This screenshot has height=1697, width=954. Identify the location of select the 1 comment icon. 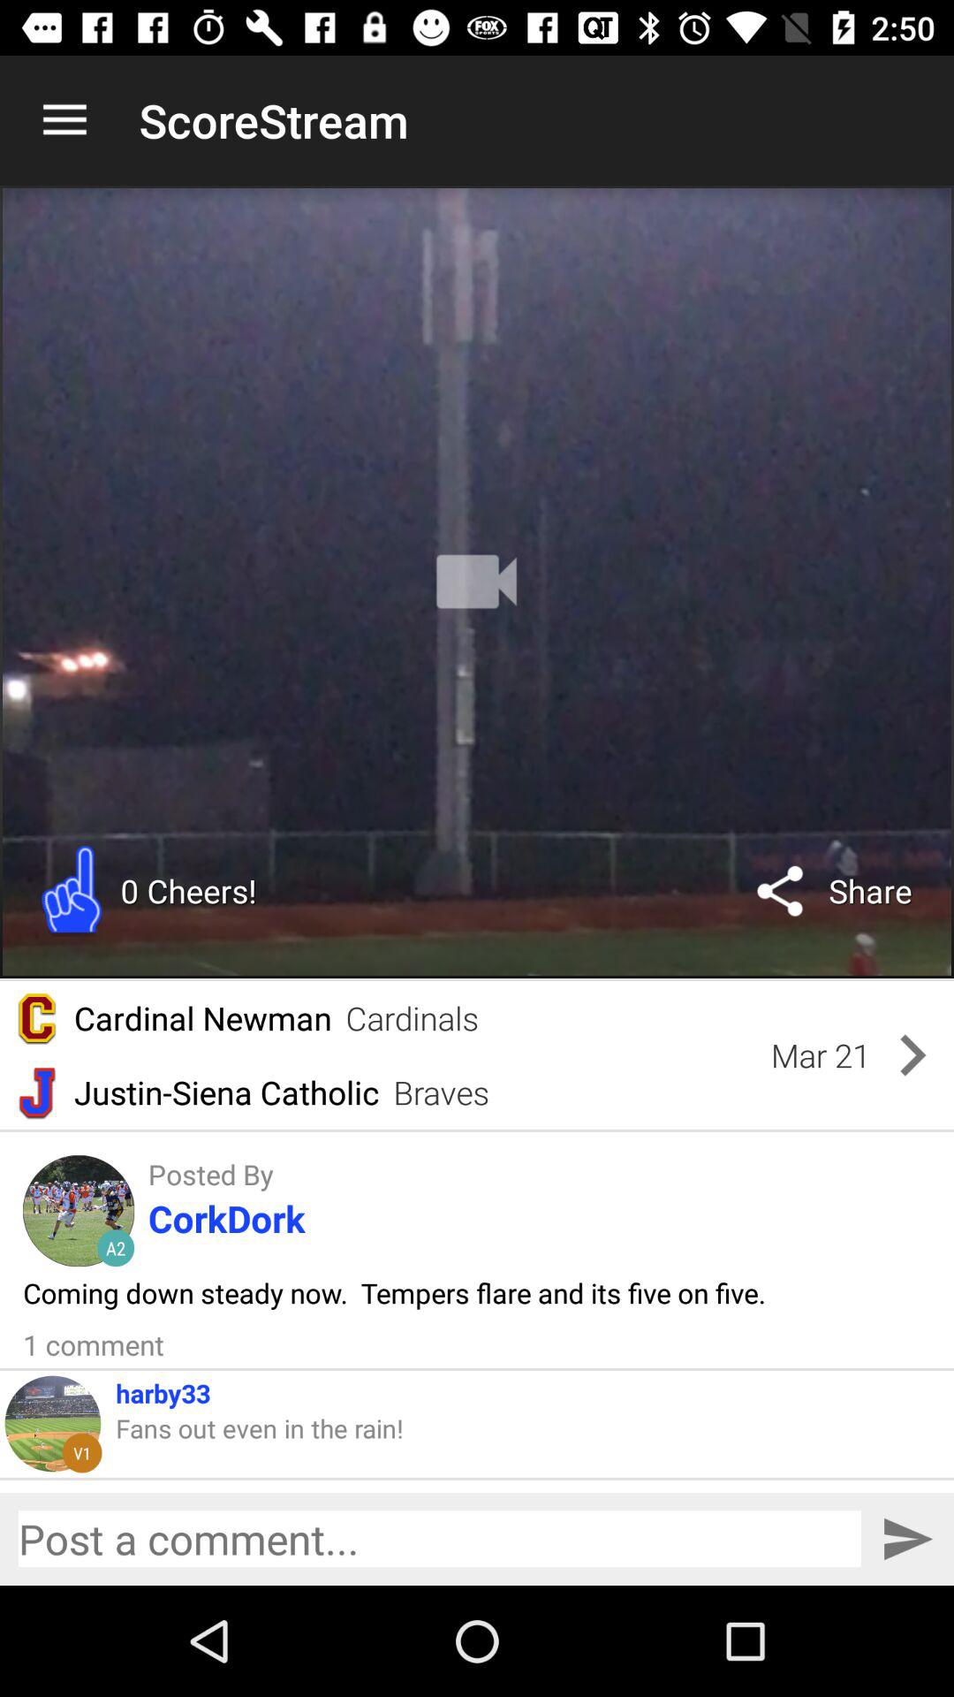
(94, 1344).